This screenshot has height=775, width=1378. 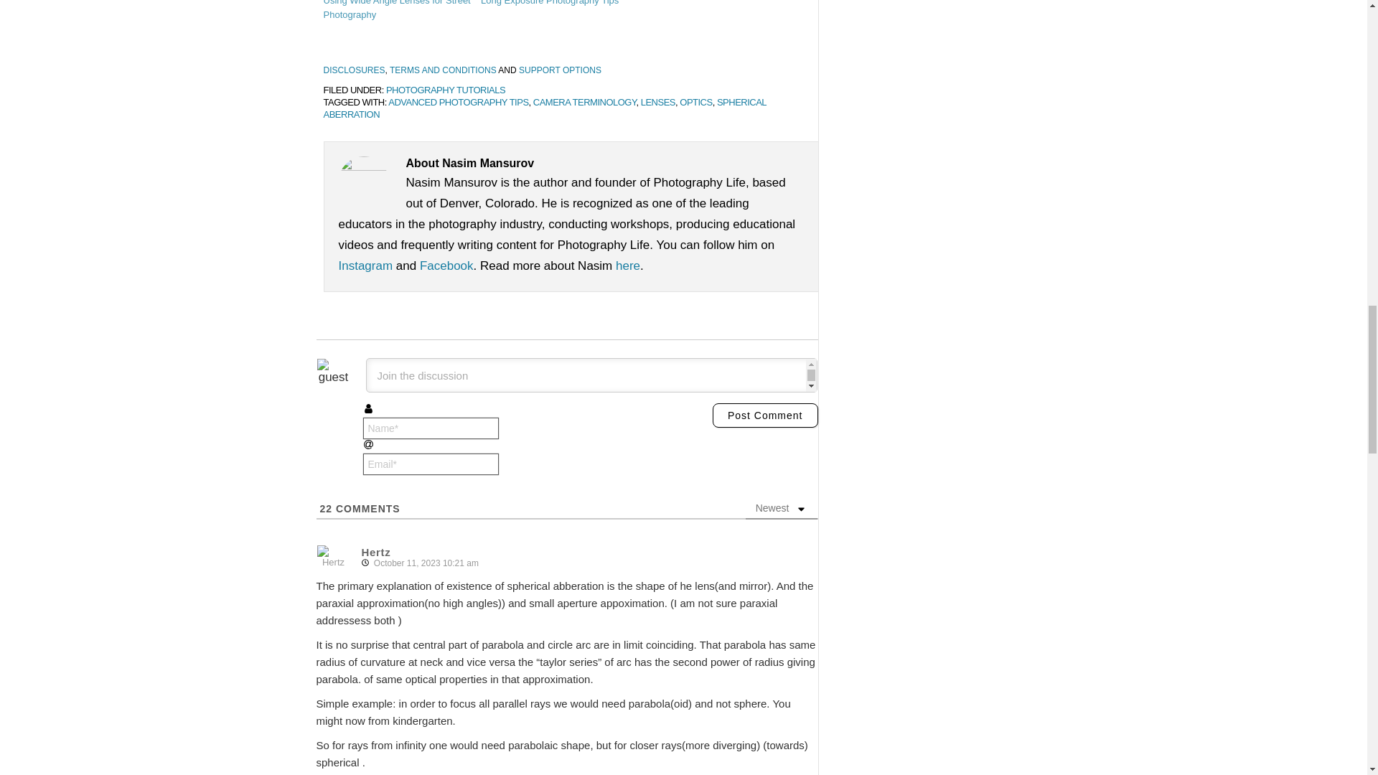 I want to click on Long Exposure Photography Tips, so click(x=550, y=3).